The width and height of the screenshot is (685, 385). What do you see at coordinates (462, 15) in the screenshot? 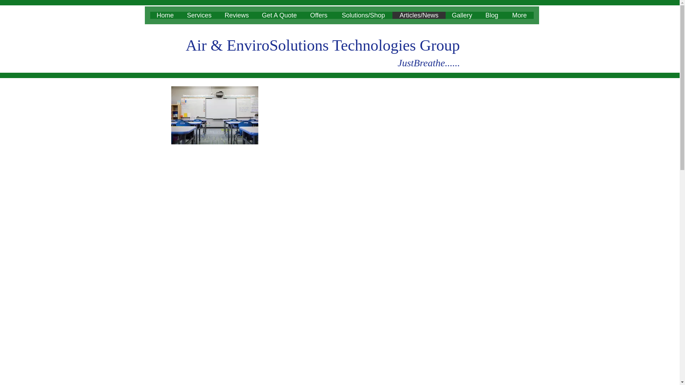
I see `Gallery` at bounding box center [462, 15].